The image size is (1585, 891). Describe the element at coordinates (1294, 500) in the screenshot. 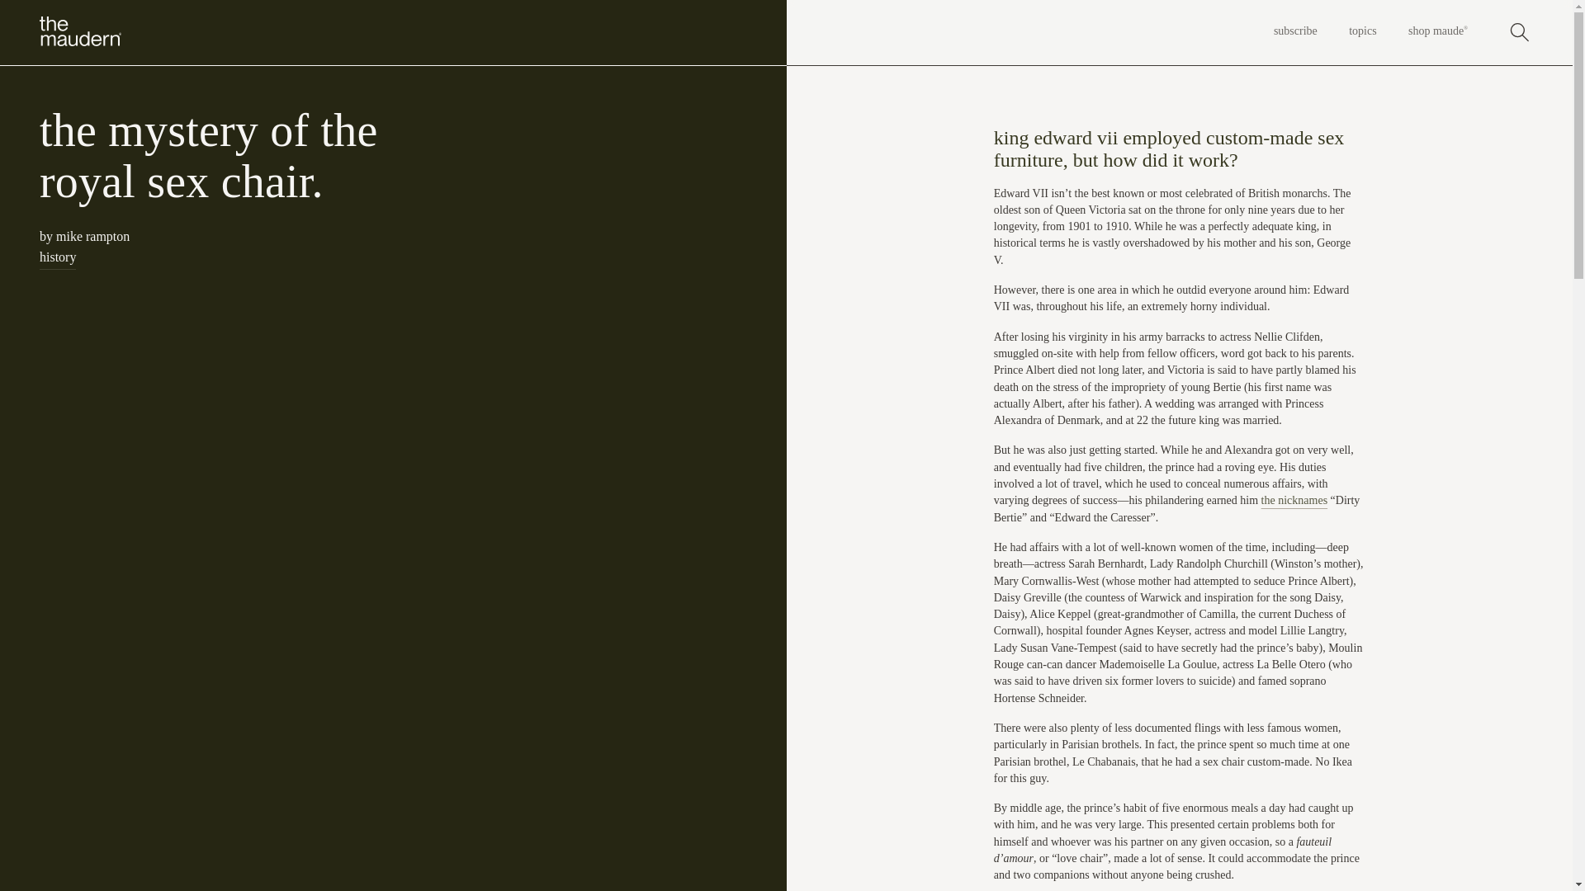

I see `the nicknames` at that location.